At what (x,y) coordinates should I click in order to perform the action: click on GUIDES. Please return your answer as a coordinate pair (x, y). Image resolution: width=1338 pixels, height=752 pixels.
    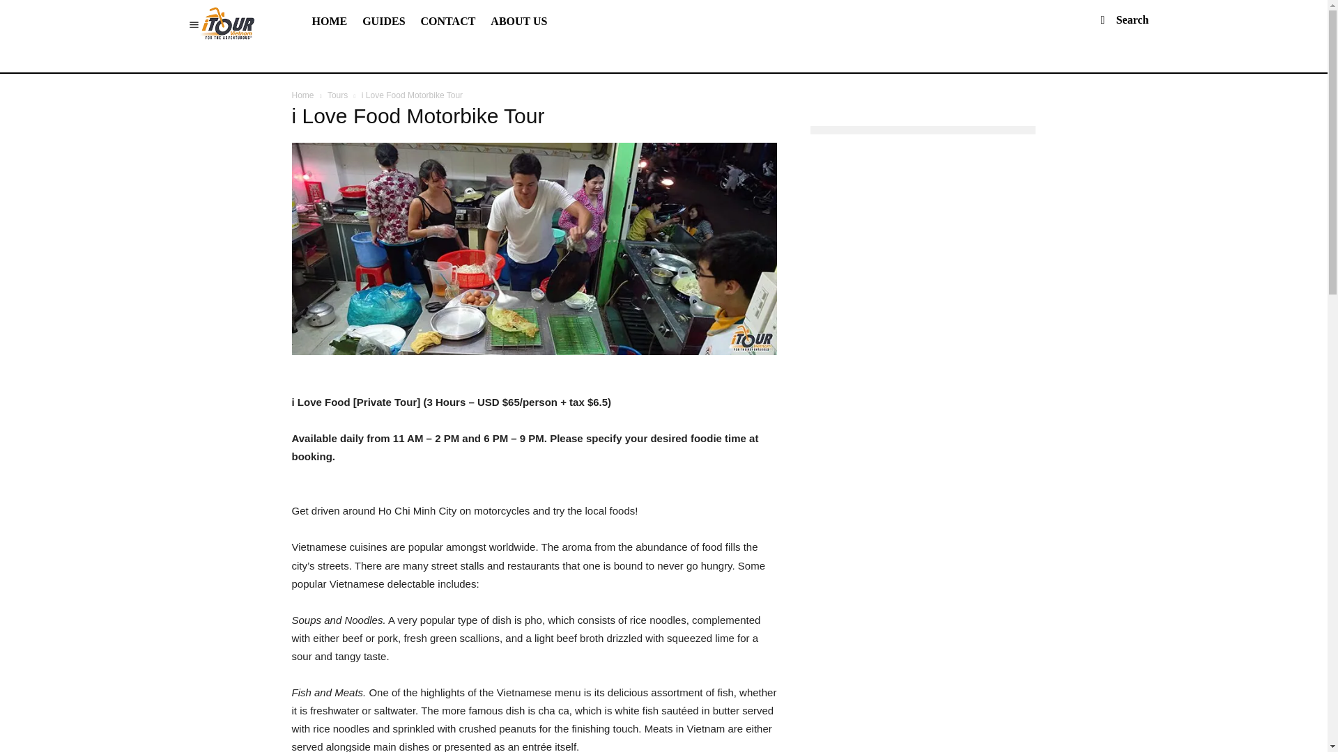
    Looking at the image, I should click on (383, 21).